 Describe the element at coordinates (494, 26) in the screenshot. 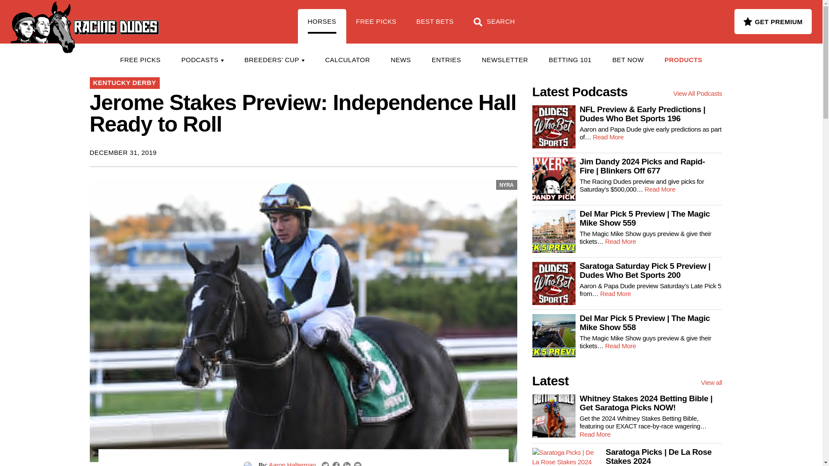

I see ` SEARCH` at that location.